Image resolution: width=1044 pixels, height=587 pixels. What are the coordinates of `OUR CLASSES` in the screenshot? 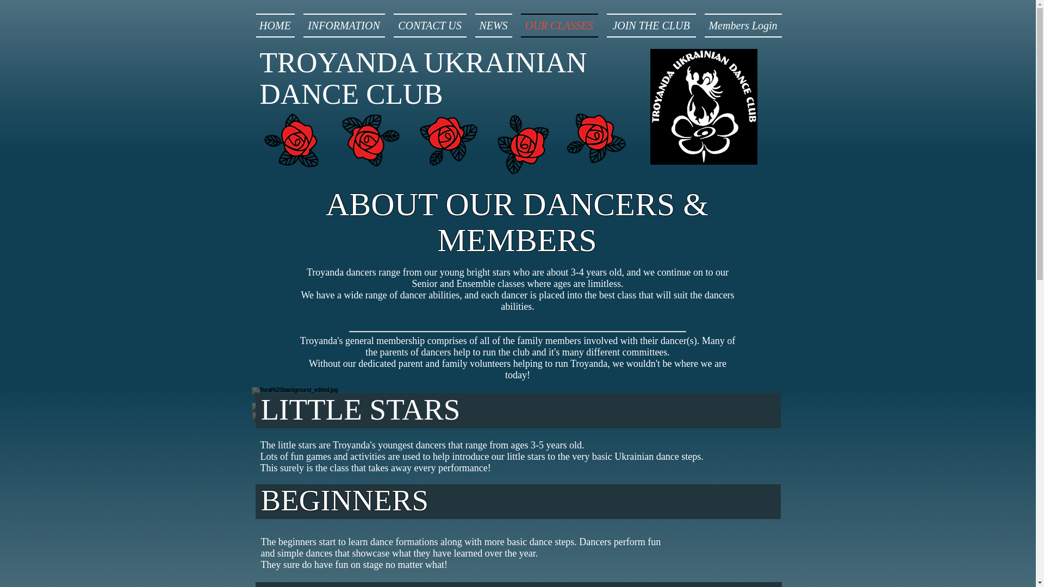 It's located at (559, 25).